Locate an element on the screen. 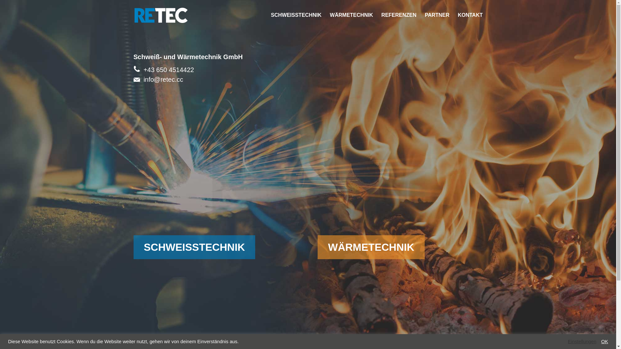  SCHWEISSTECHNIK is located at coordinates (296, 22).